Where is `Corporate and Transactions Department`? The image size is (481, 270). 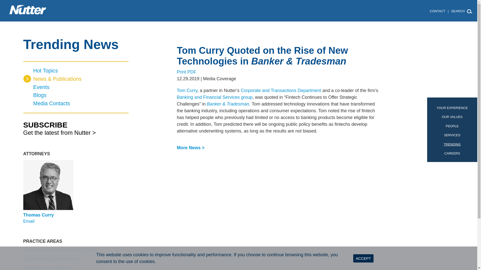 Corporate and Transactions Department is located at coordinates (281, 90).